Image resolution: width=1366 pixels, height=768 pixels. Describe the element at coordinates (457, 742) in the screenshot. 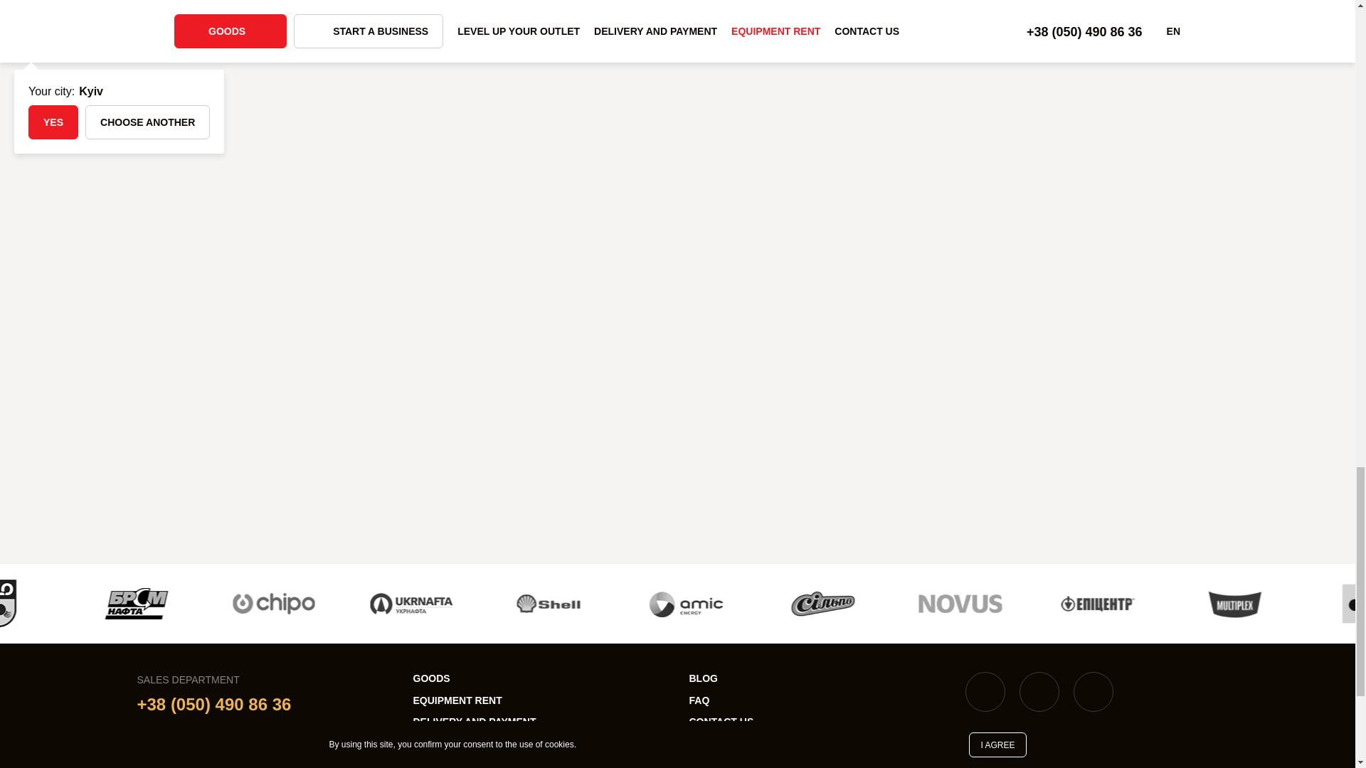

I see `ABOUT COMPANY` at that location.